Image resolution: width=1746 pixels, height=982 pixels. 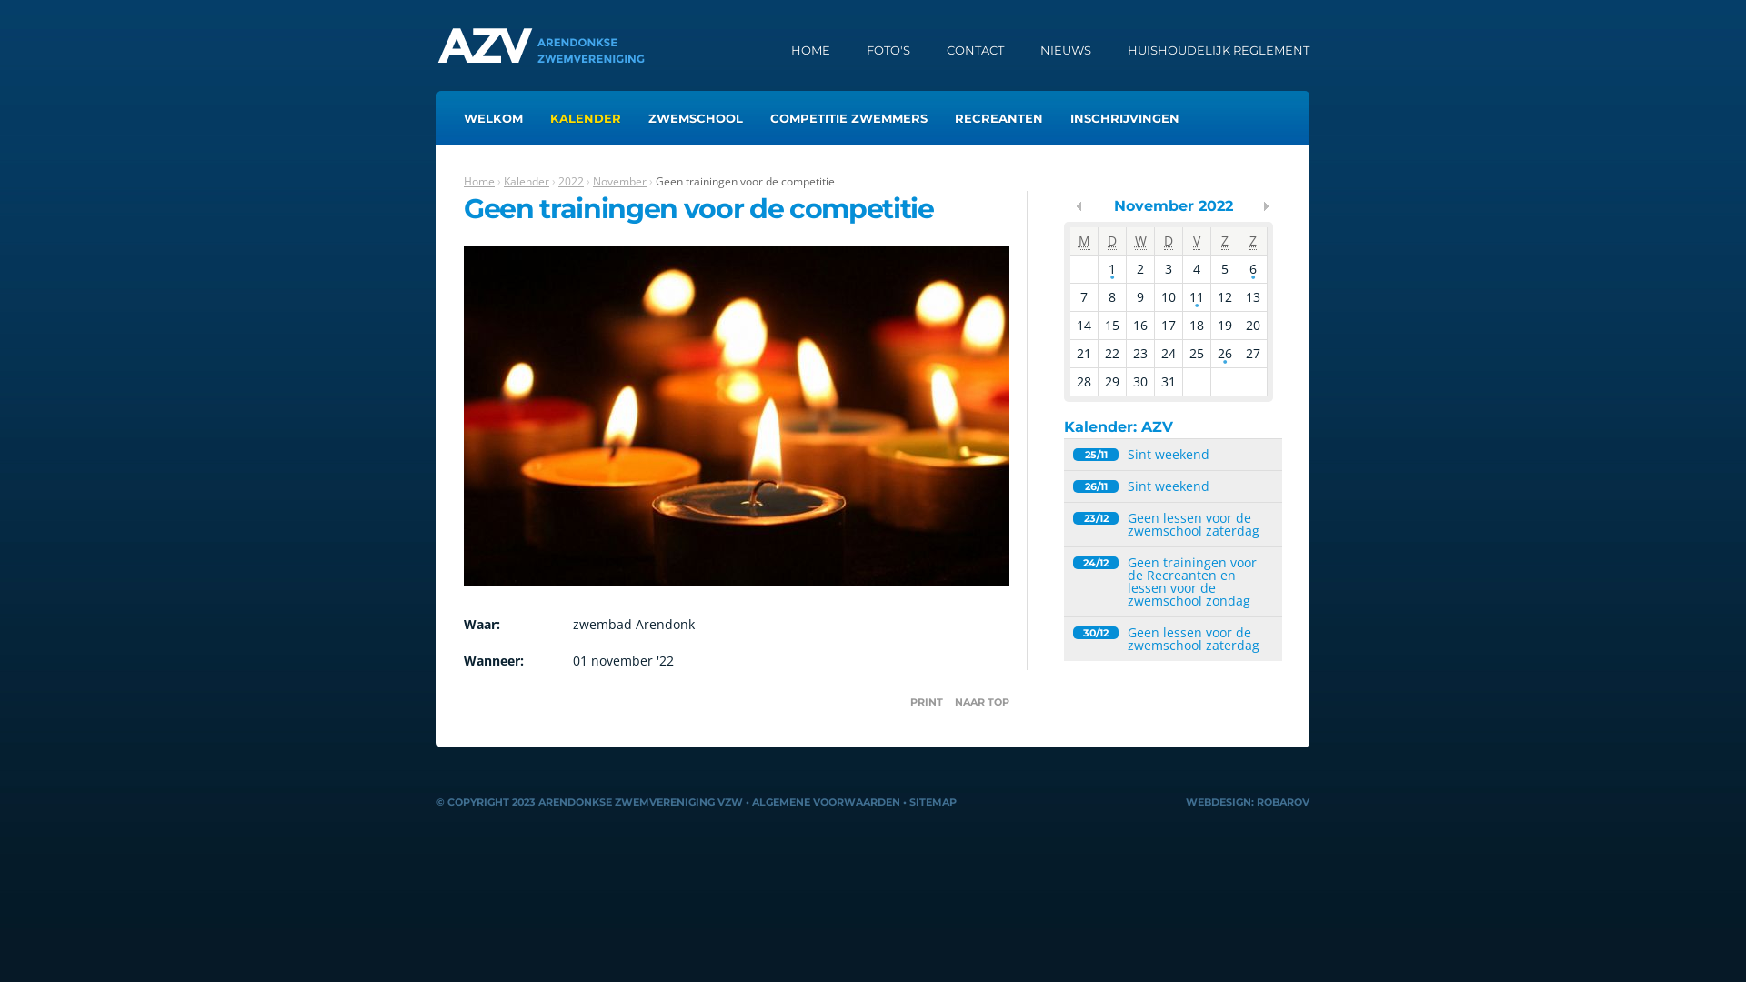 I want to click on HUISHOUDELIJK REGLEMENT, so click(x=1219, y=50).